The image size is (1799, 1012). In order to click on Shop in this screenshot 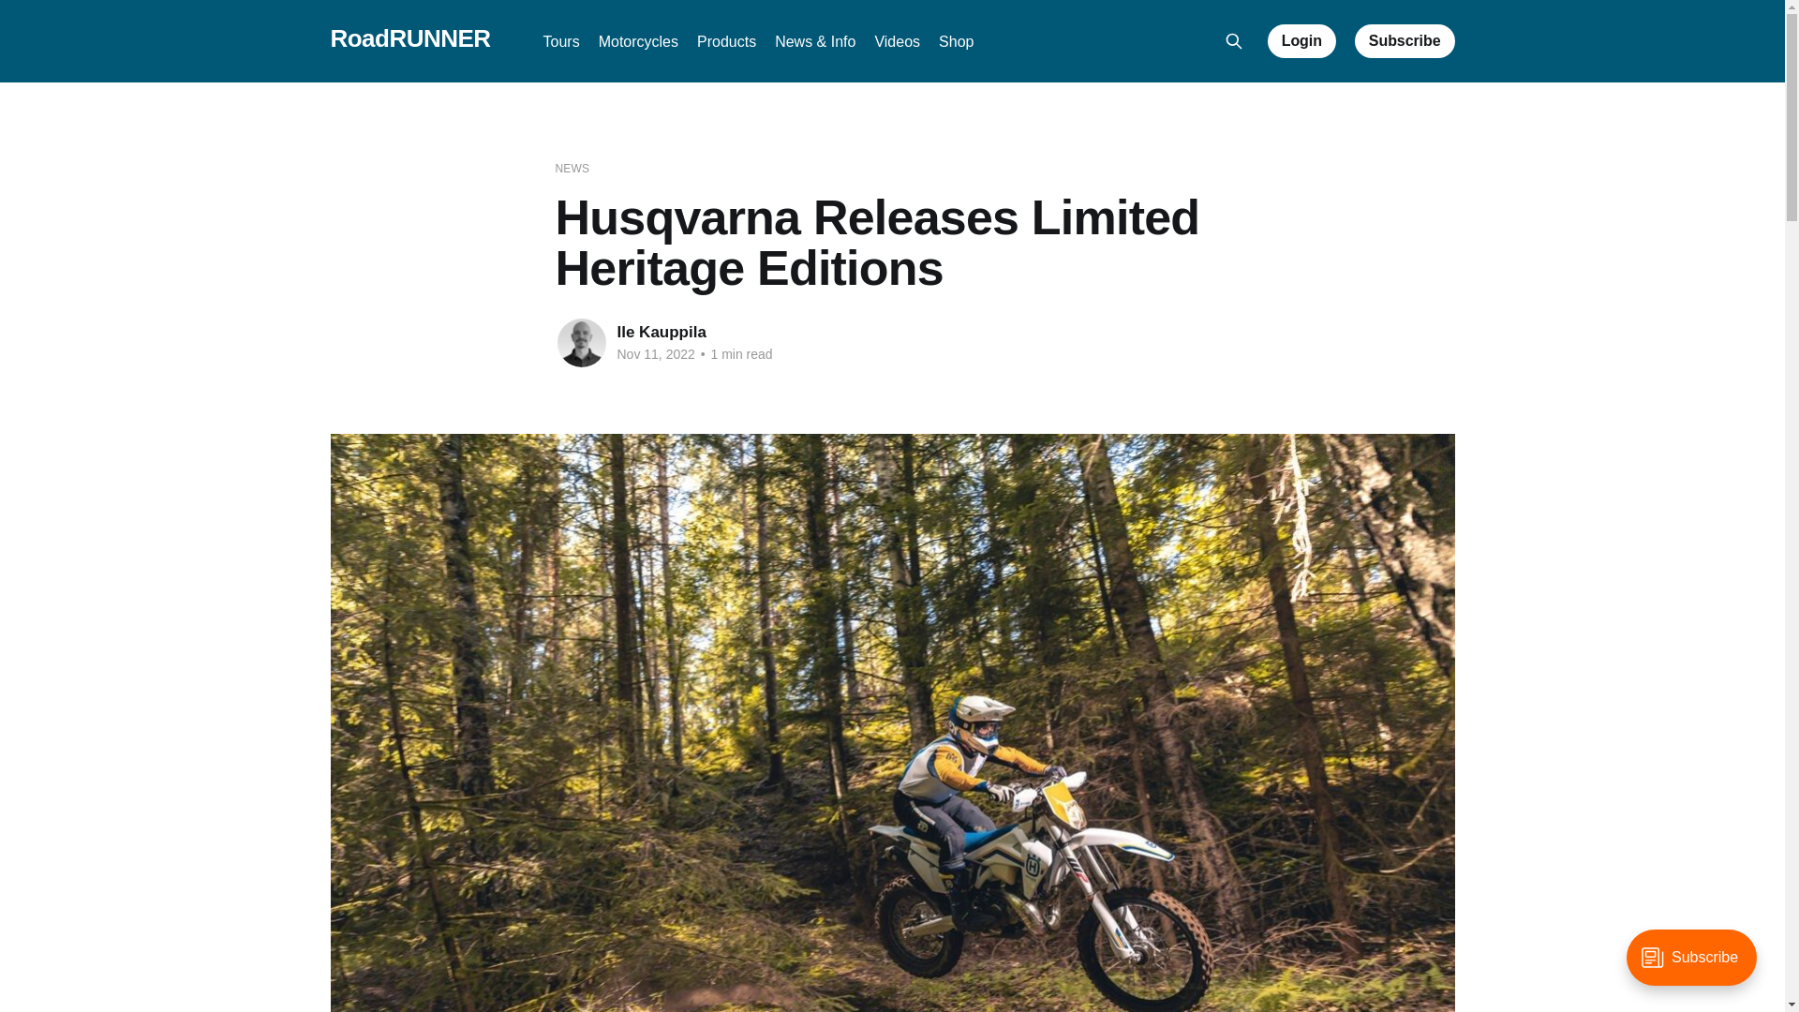, I will do `click(956, 41)`.